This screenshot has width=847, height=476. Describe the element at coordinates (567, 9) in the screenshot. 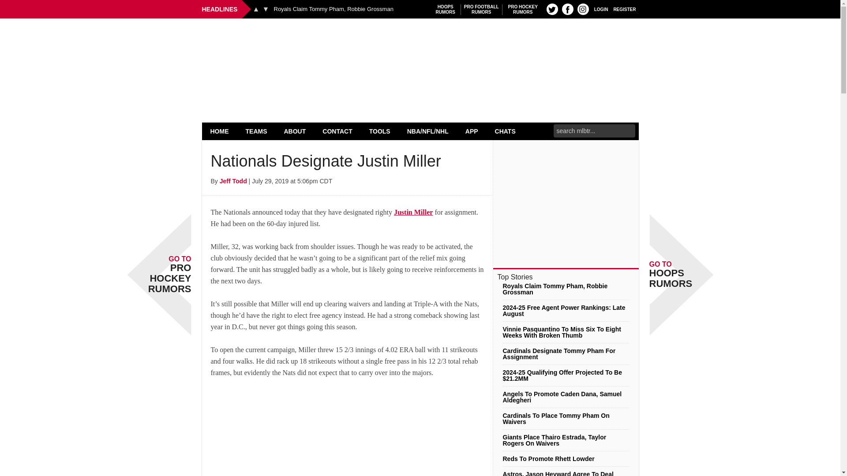

I see `LOGIN` at that location.